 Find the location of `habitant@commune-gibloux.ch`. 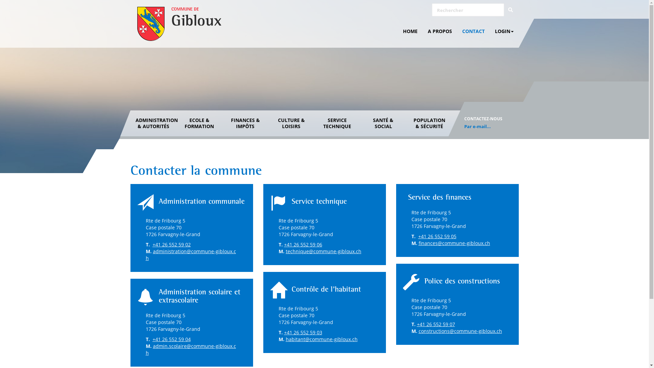

habitant@commune-gibloux.ch is located at coordinates (322, 339).